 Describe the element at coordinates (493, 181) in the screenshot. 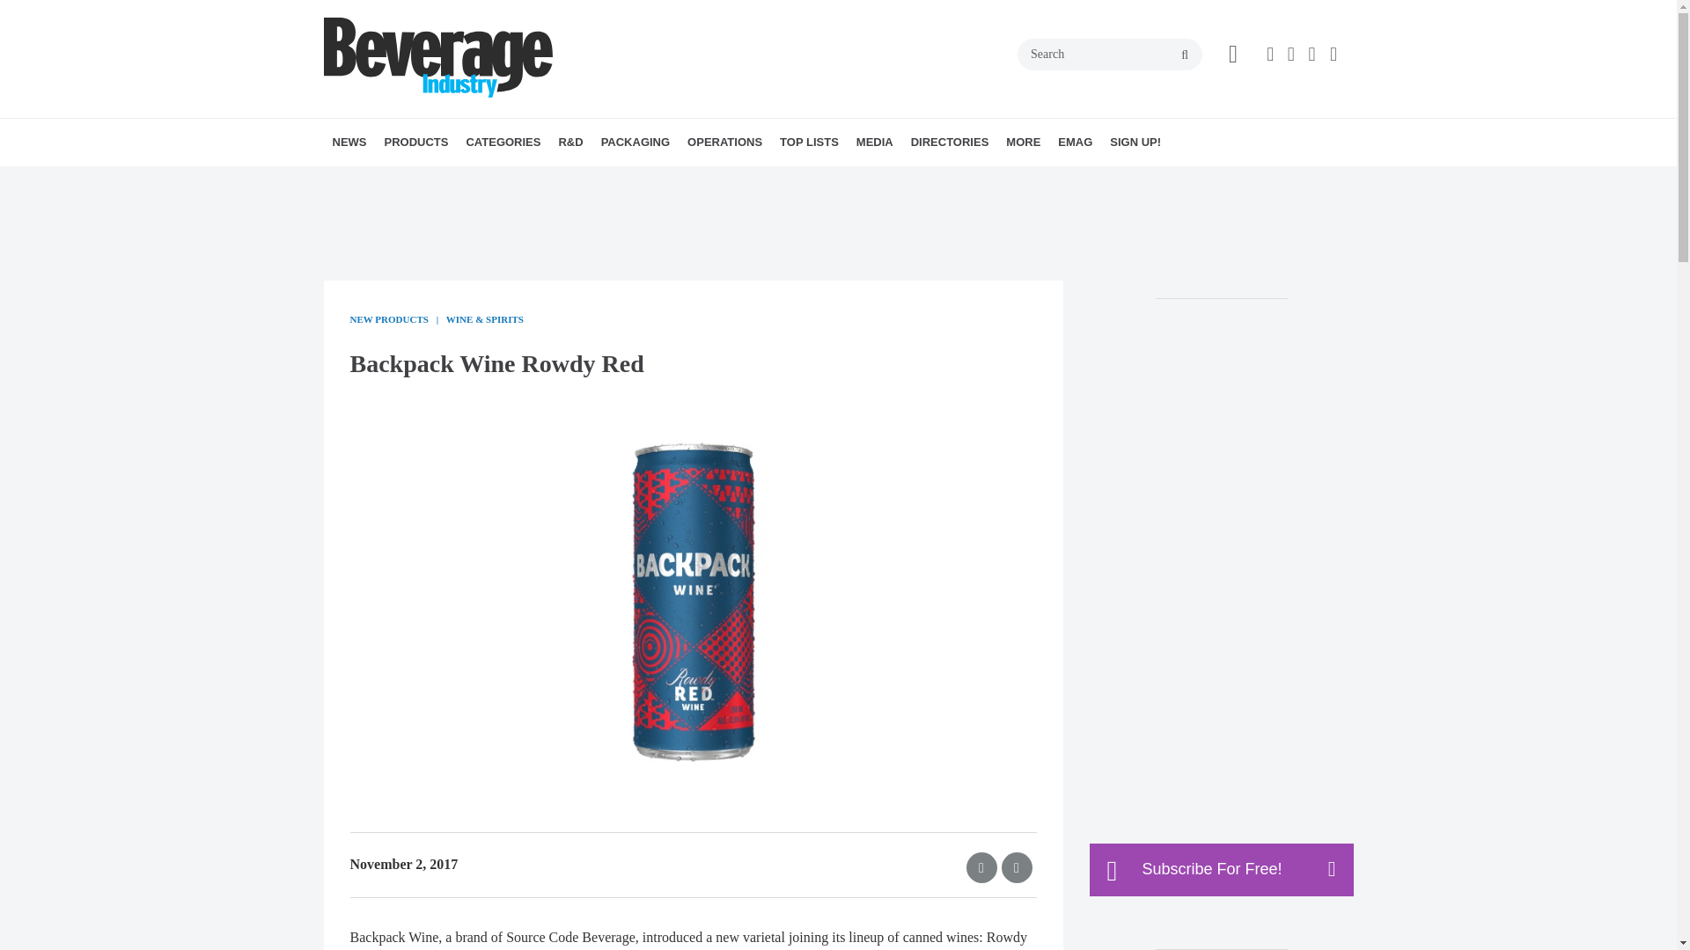

I see `READER'S CHOICE POLL` at that location.